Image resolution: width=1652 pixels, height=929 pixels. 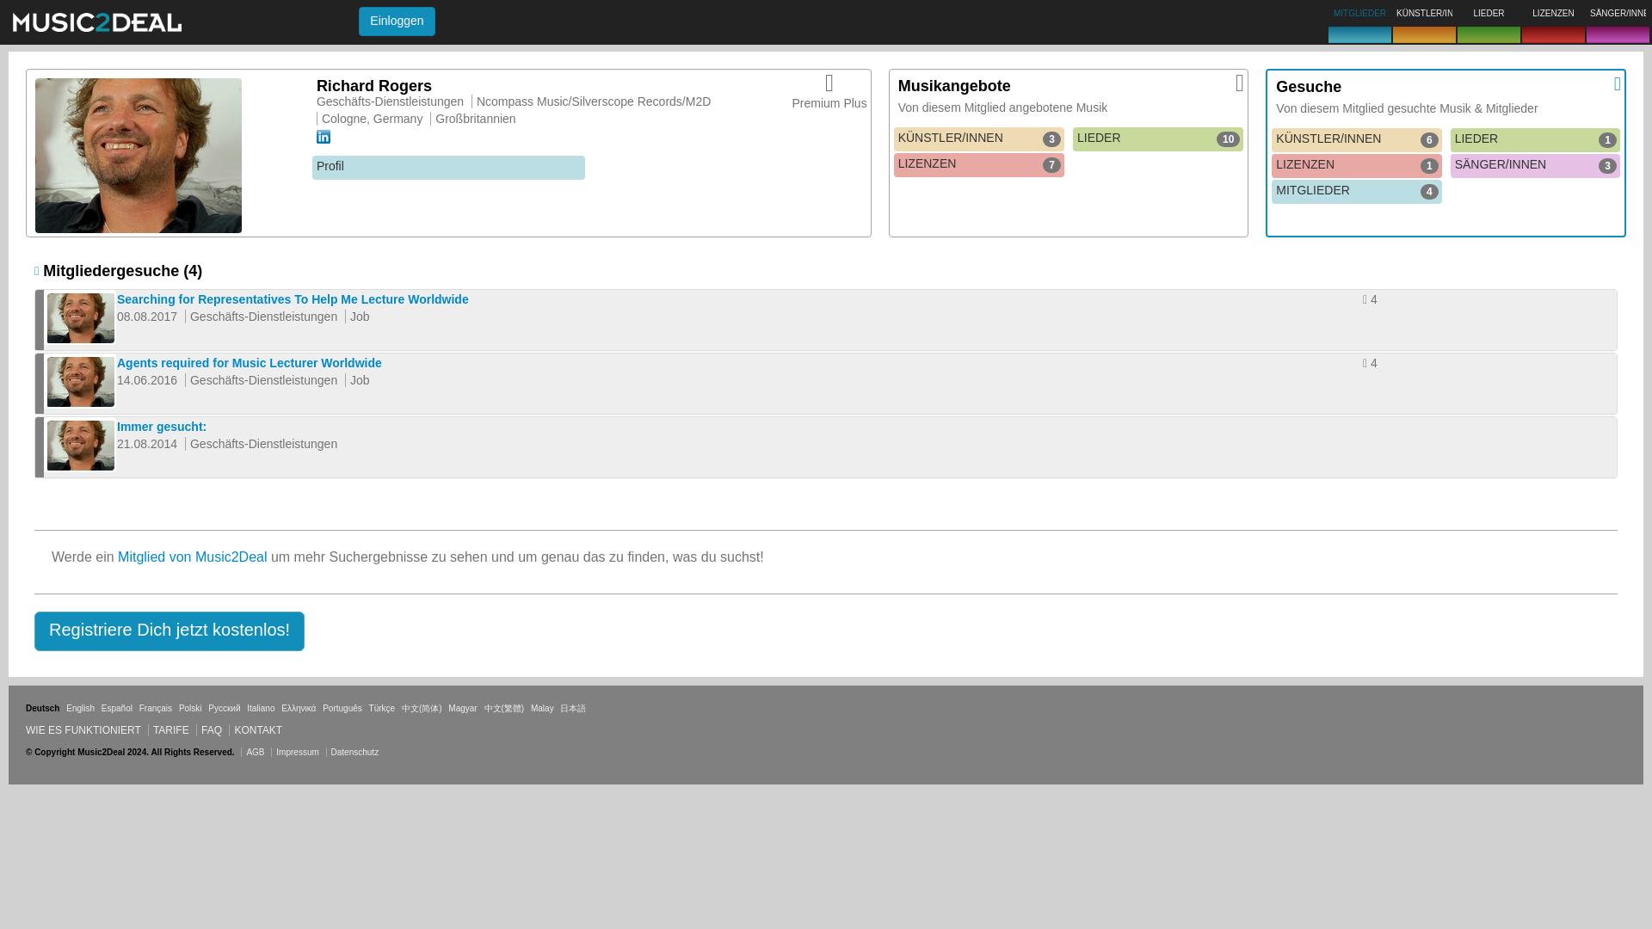 I want to click on Italiano, so click(x=447, y=168).